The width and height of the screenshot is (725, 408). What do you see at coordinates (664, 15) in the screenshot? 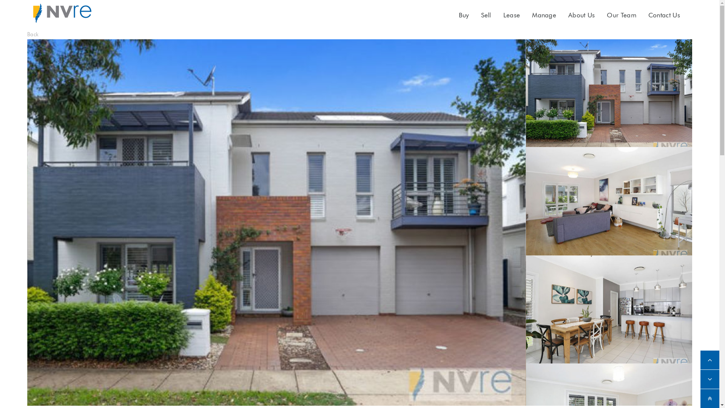
I see `Contact Us` at bounding box center [664, 15].